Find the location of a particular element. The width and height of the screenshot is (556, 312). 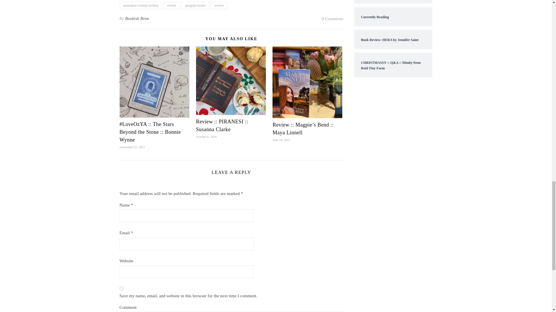

yes is located at coordinates (121, 288).